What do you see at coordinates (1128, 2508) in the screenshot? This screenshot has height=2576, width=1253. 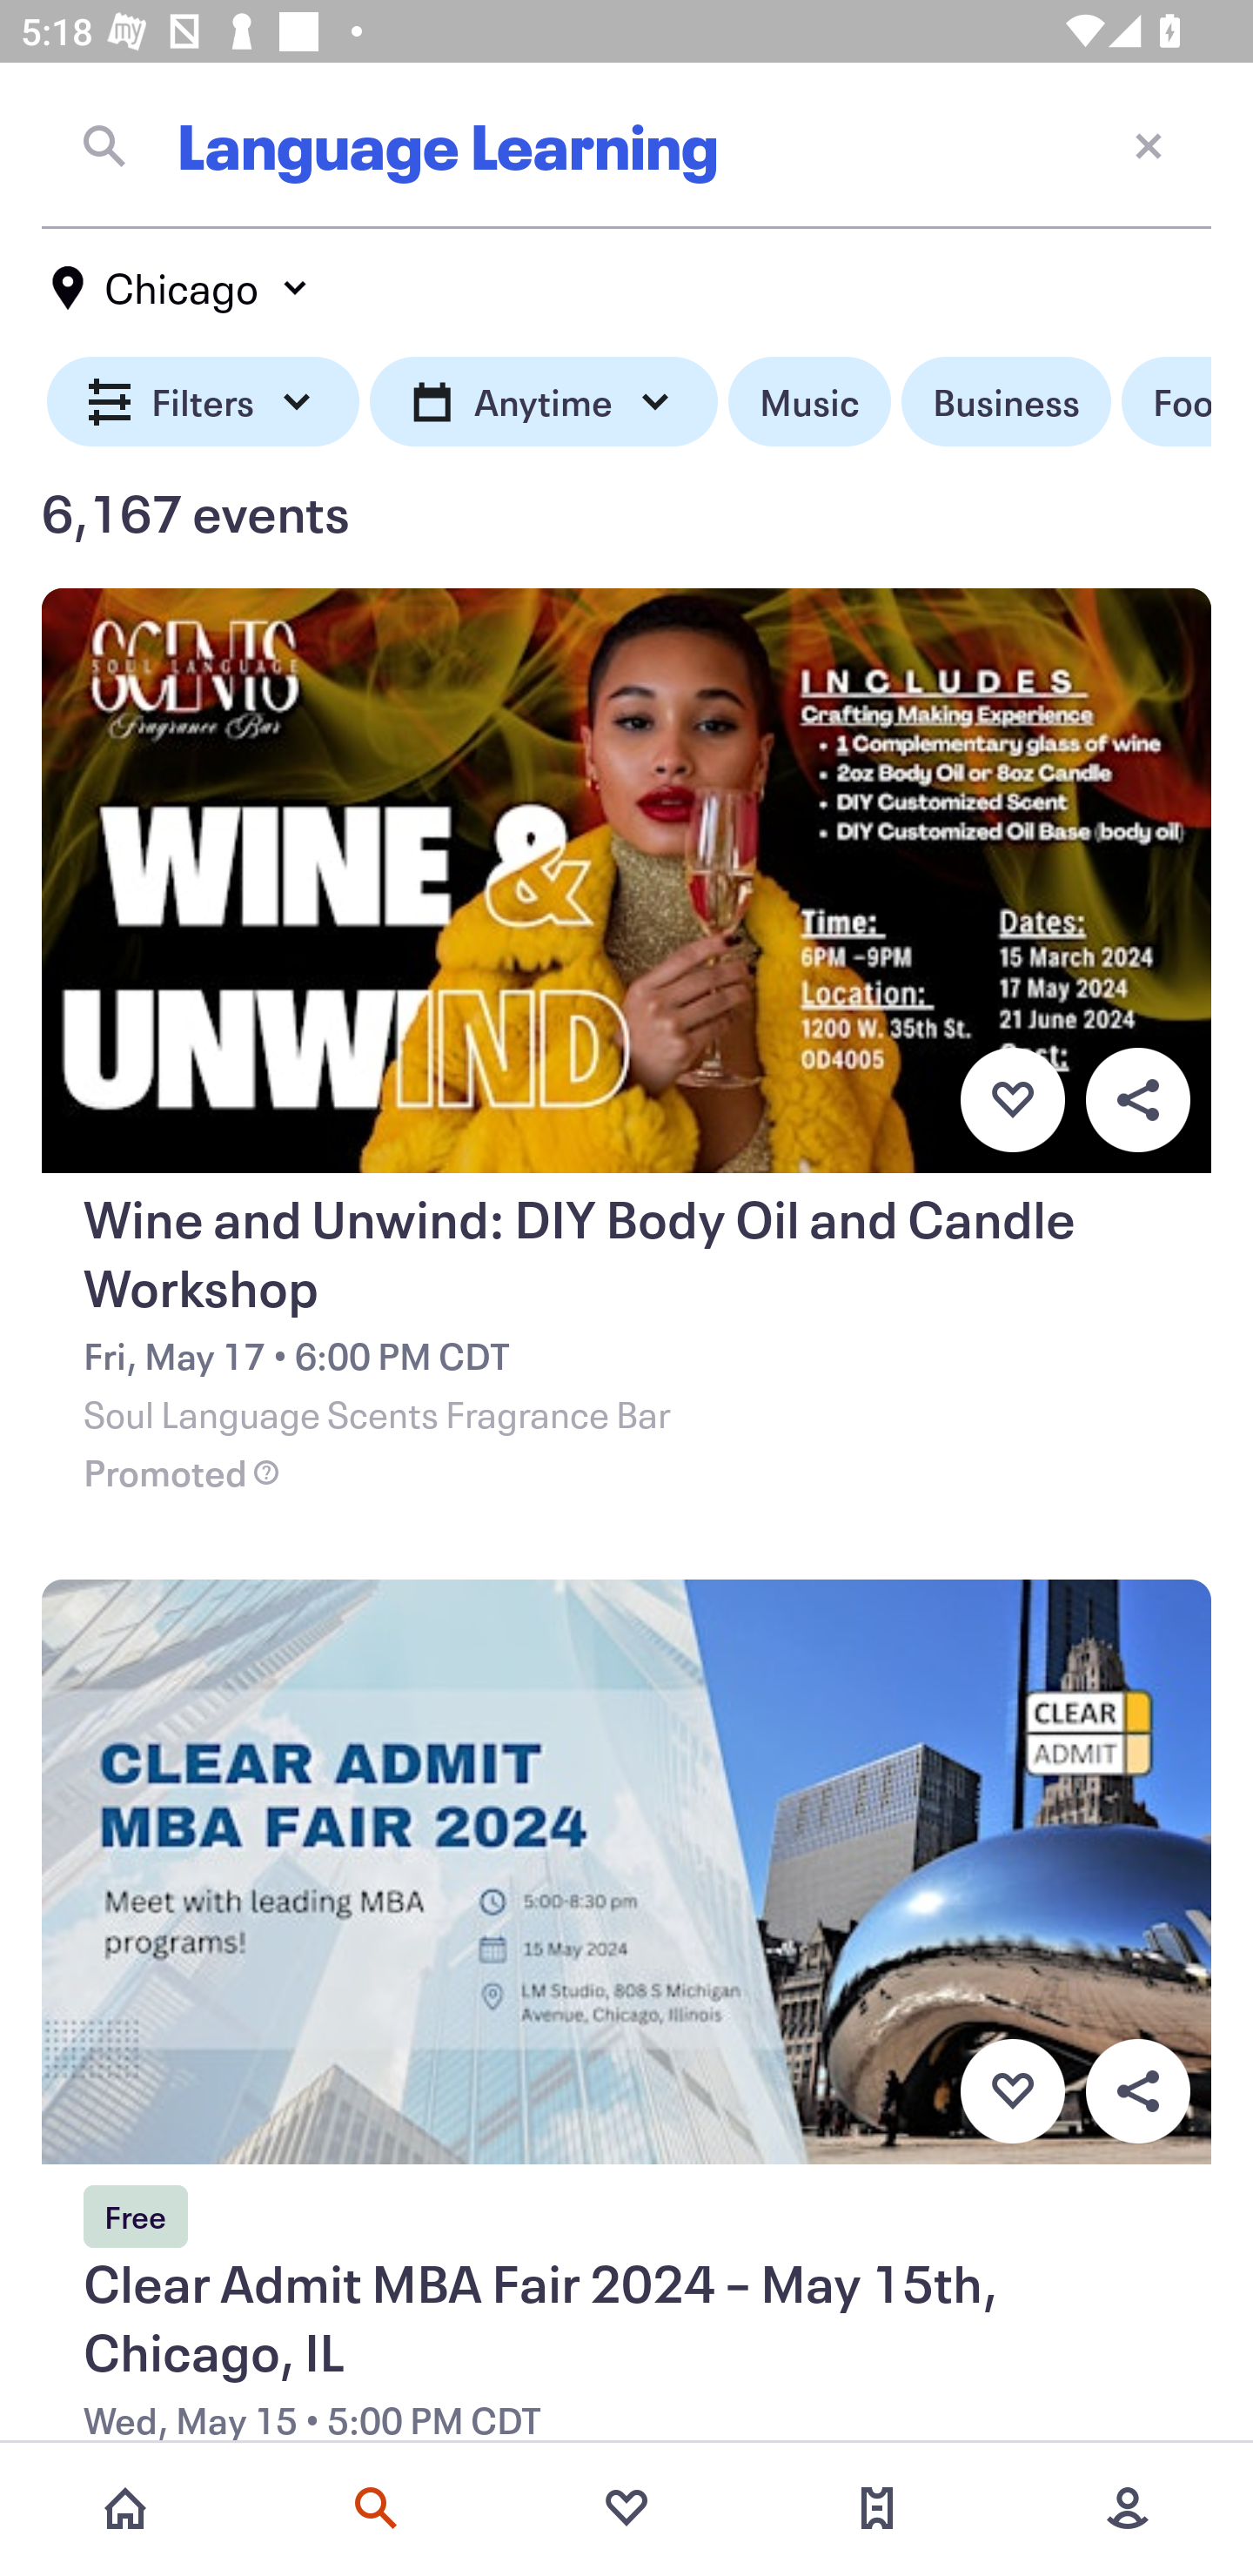 I see `More` at bounding box center [1128, 2508].